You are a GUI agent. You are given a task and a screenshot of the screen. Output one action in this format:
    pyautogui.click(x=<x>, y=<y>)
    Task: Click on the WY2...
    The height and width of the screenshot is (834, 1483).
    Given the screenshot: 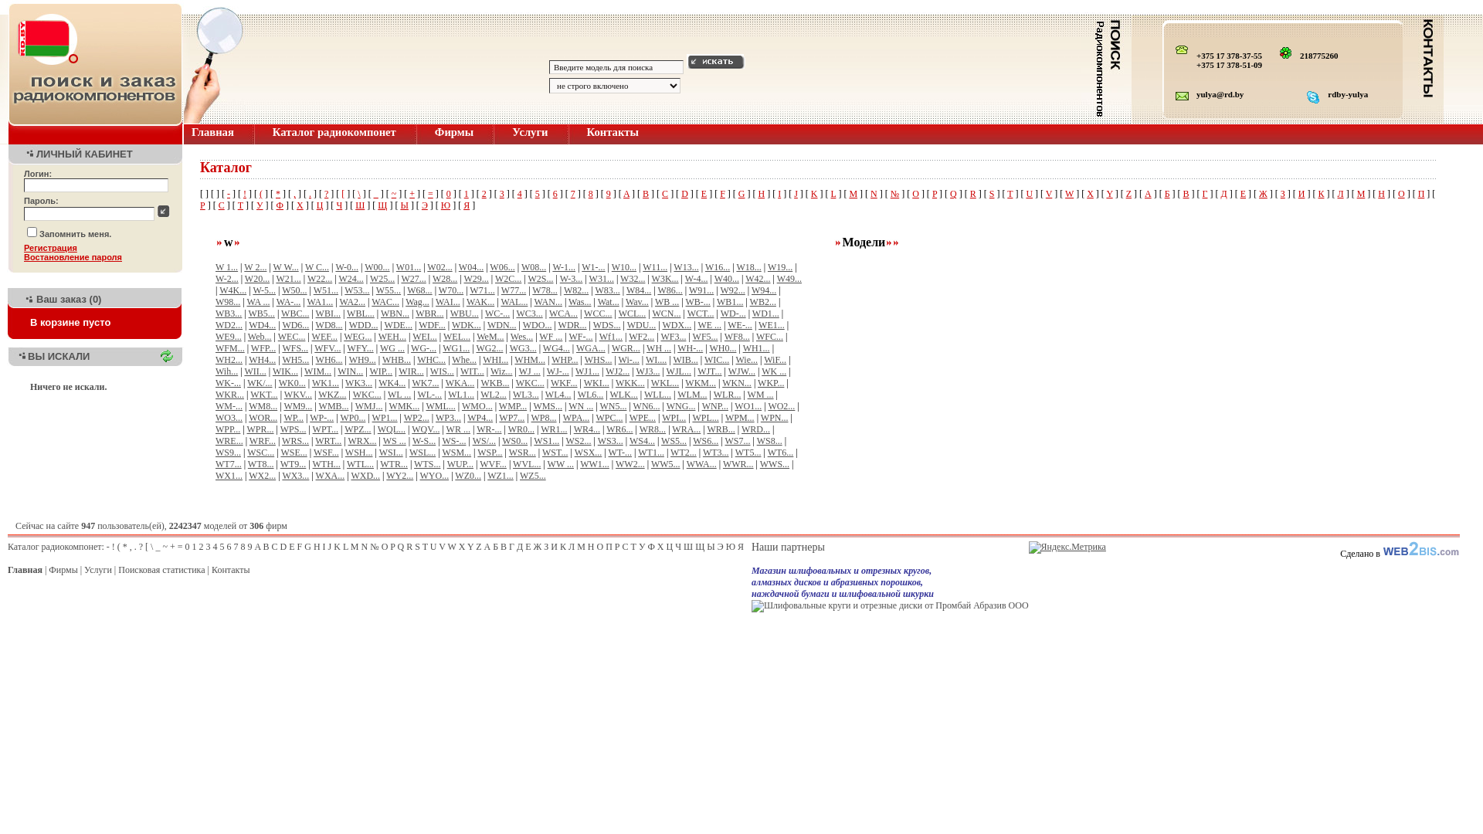 What is the action you would take?
    pyautogui.click(x=400, y=476)
    